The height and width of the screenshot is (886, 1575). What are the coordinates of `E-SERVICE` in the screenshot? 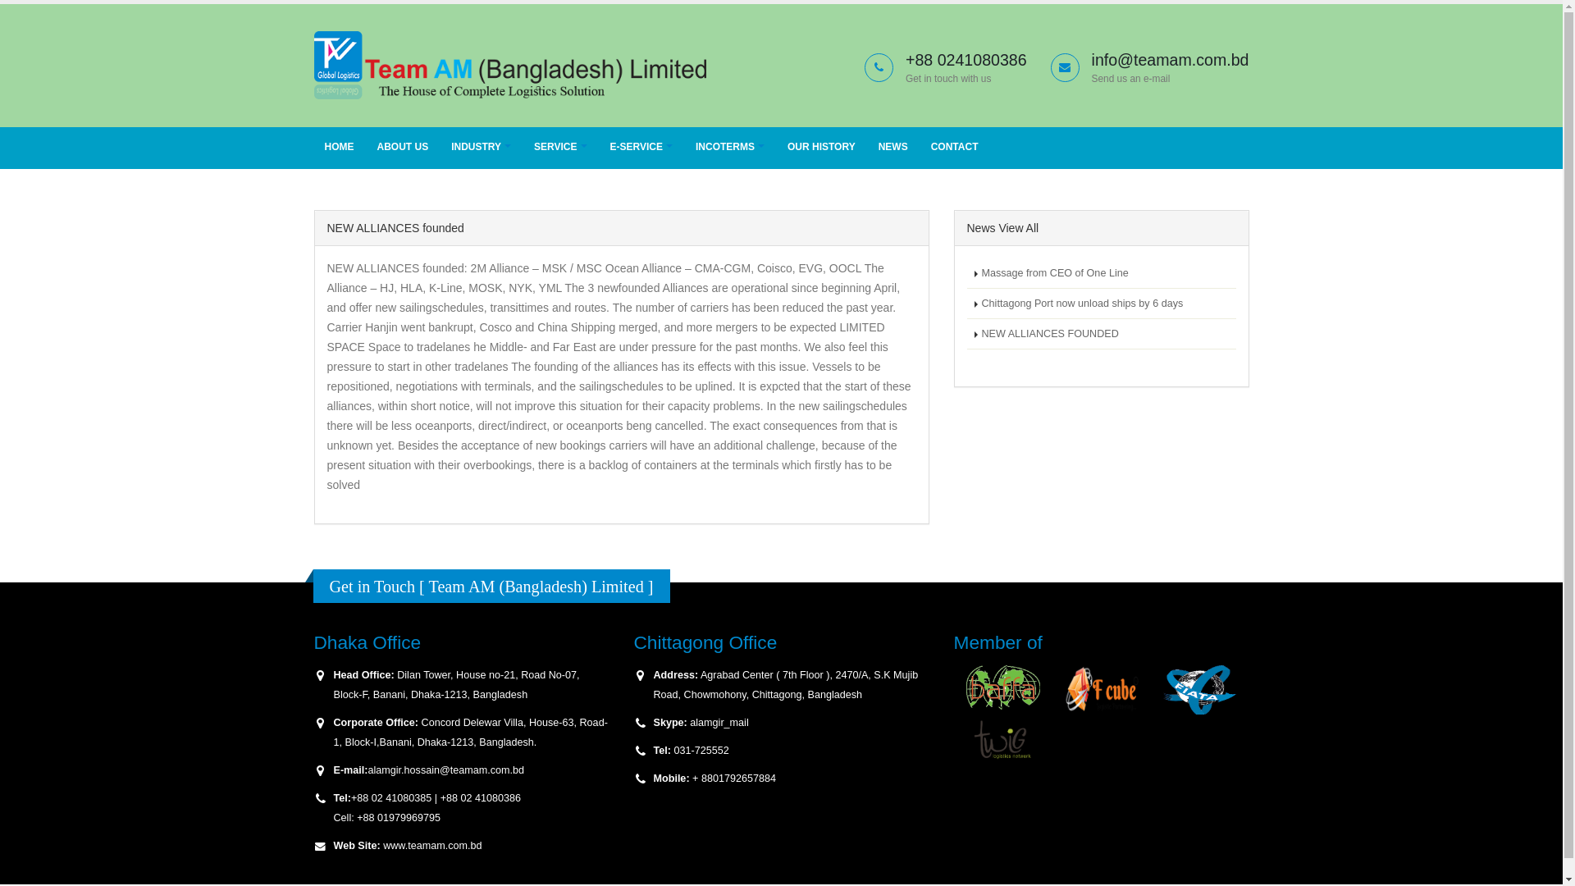 It's located at (641, 147).